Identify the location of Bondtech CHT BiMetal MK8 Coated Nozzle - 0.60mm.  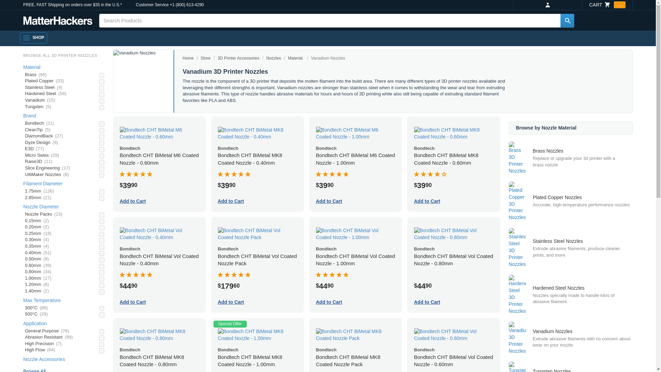
(453, 134).